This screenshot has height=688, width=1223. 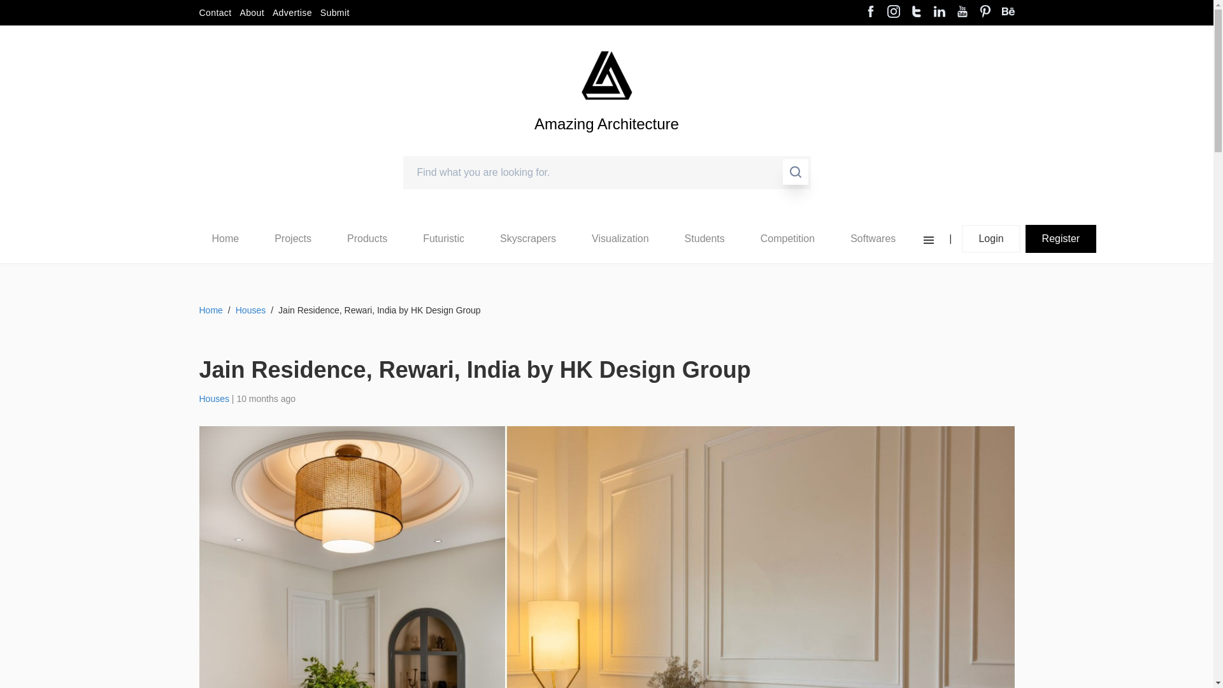 I want to click on Projects, so click(x=292, y=239).